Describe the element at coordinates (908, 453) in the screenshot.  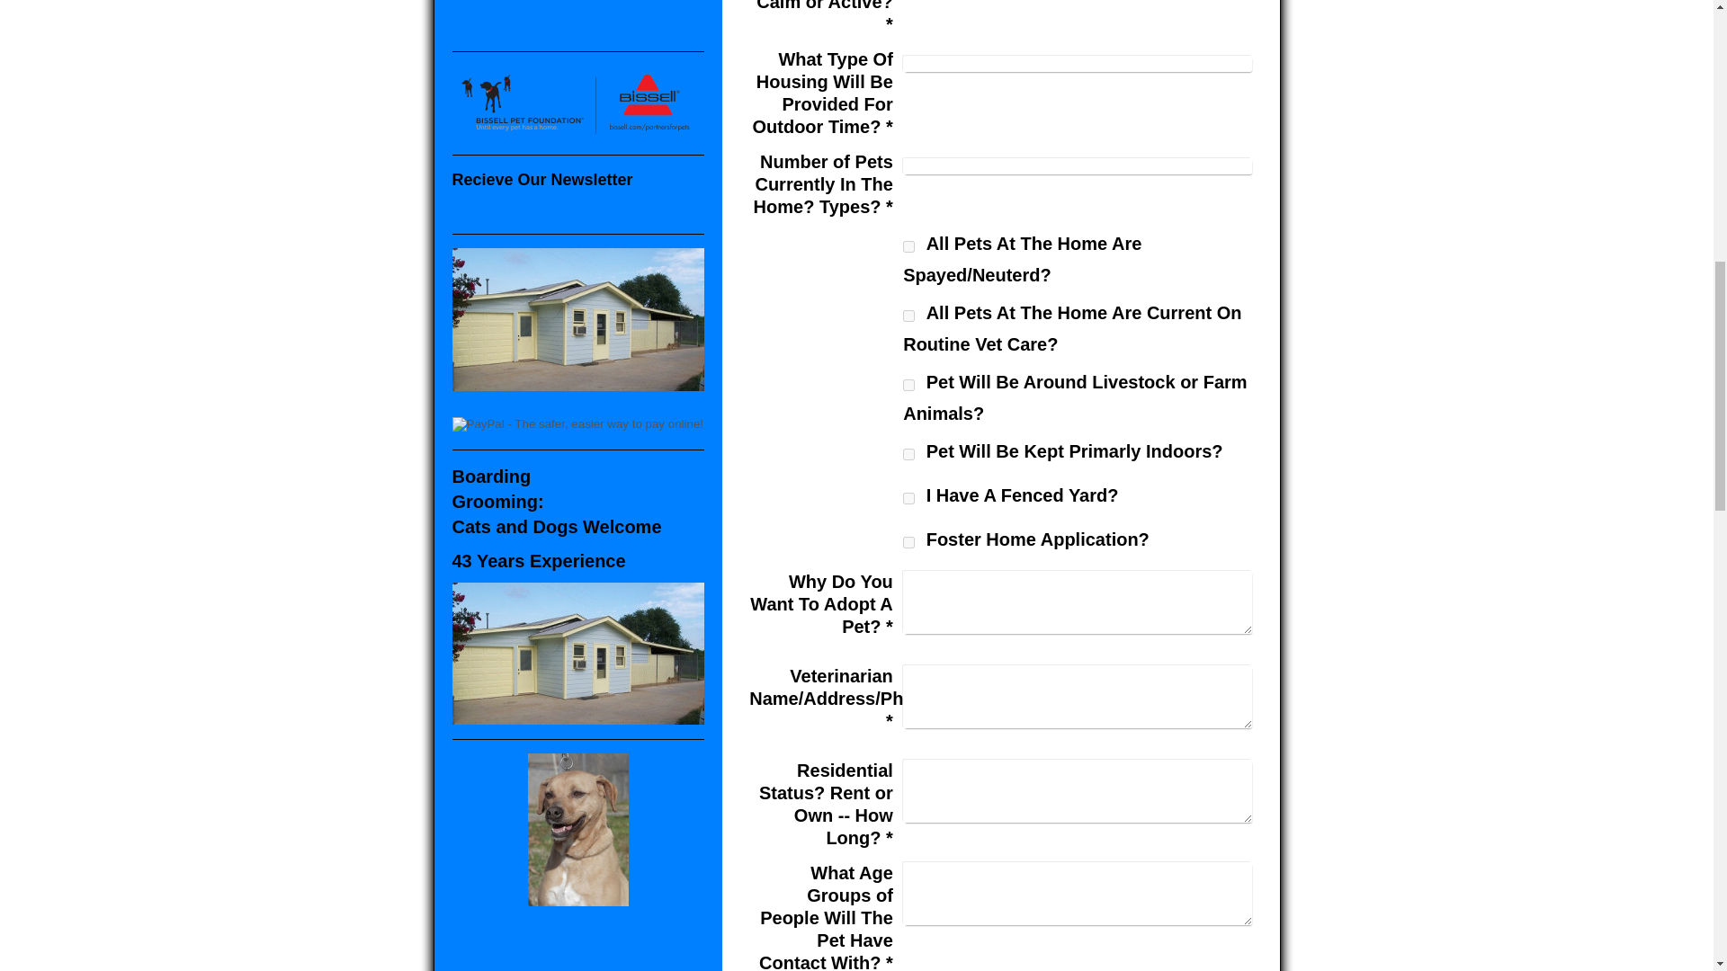
I see `on` at that location.